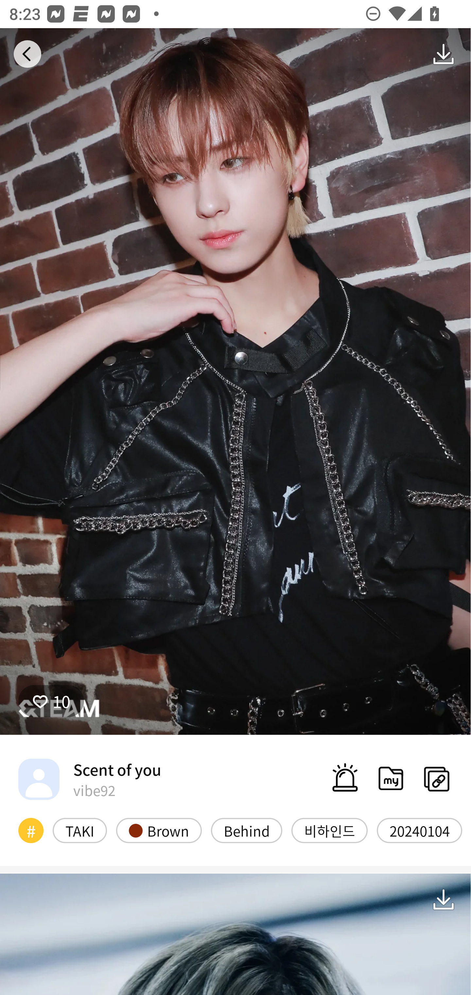  What do you see at coordinates (80, 830) in the screenshot?
I see `TAKI` at bounding box center [80, 830].